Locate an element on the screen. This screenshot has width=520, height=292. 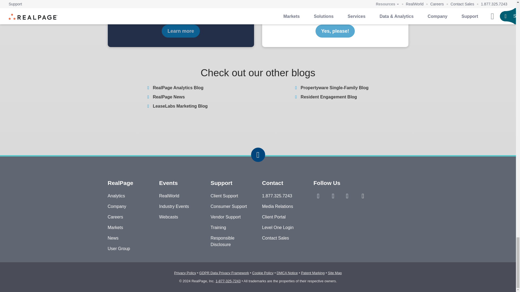
Back to top is located at coordinates (258, 155).